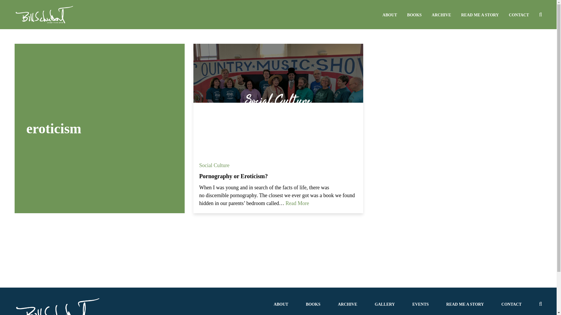  I want to click on CONTACT, so click(519, 15).